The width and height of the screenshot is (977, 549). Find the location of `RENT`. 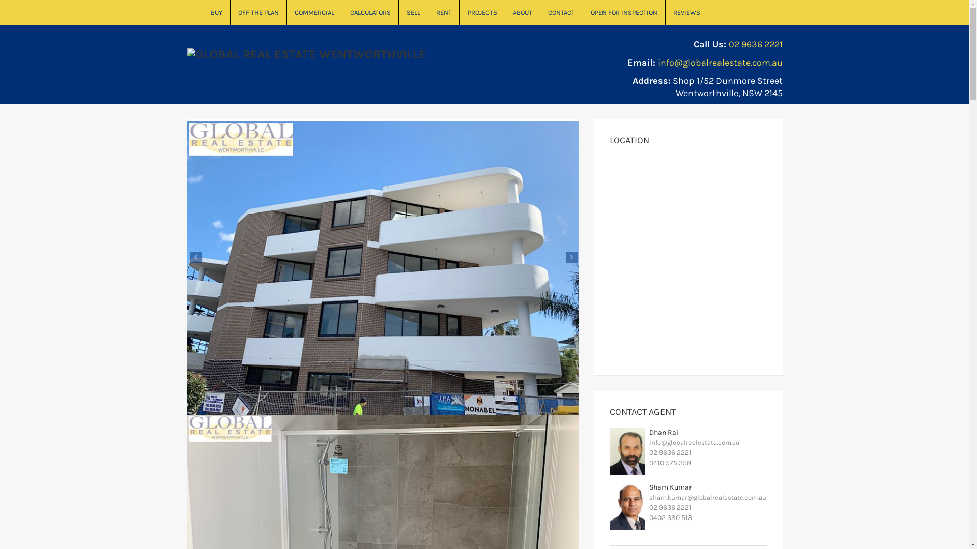

RENT is located at coordinates (444, 13).